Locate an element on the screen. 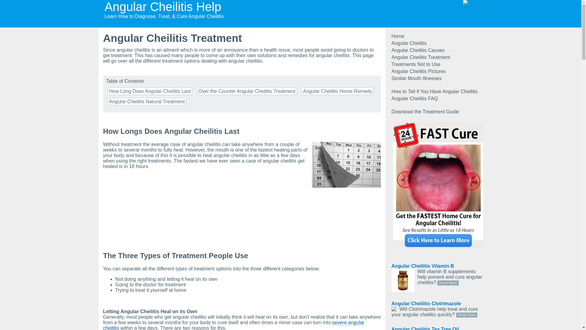  How Long Does Angular Cheilitis Last is located at coordinates (150, 91).